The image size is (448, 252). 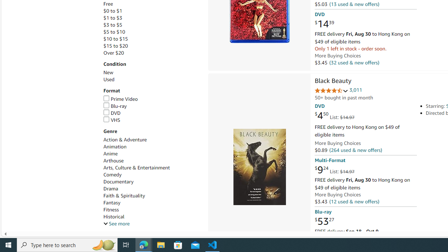 What do you see at coordinates (108, 4) in the screenshot?
I see `Free` at bounding box center [108, 4].